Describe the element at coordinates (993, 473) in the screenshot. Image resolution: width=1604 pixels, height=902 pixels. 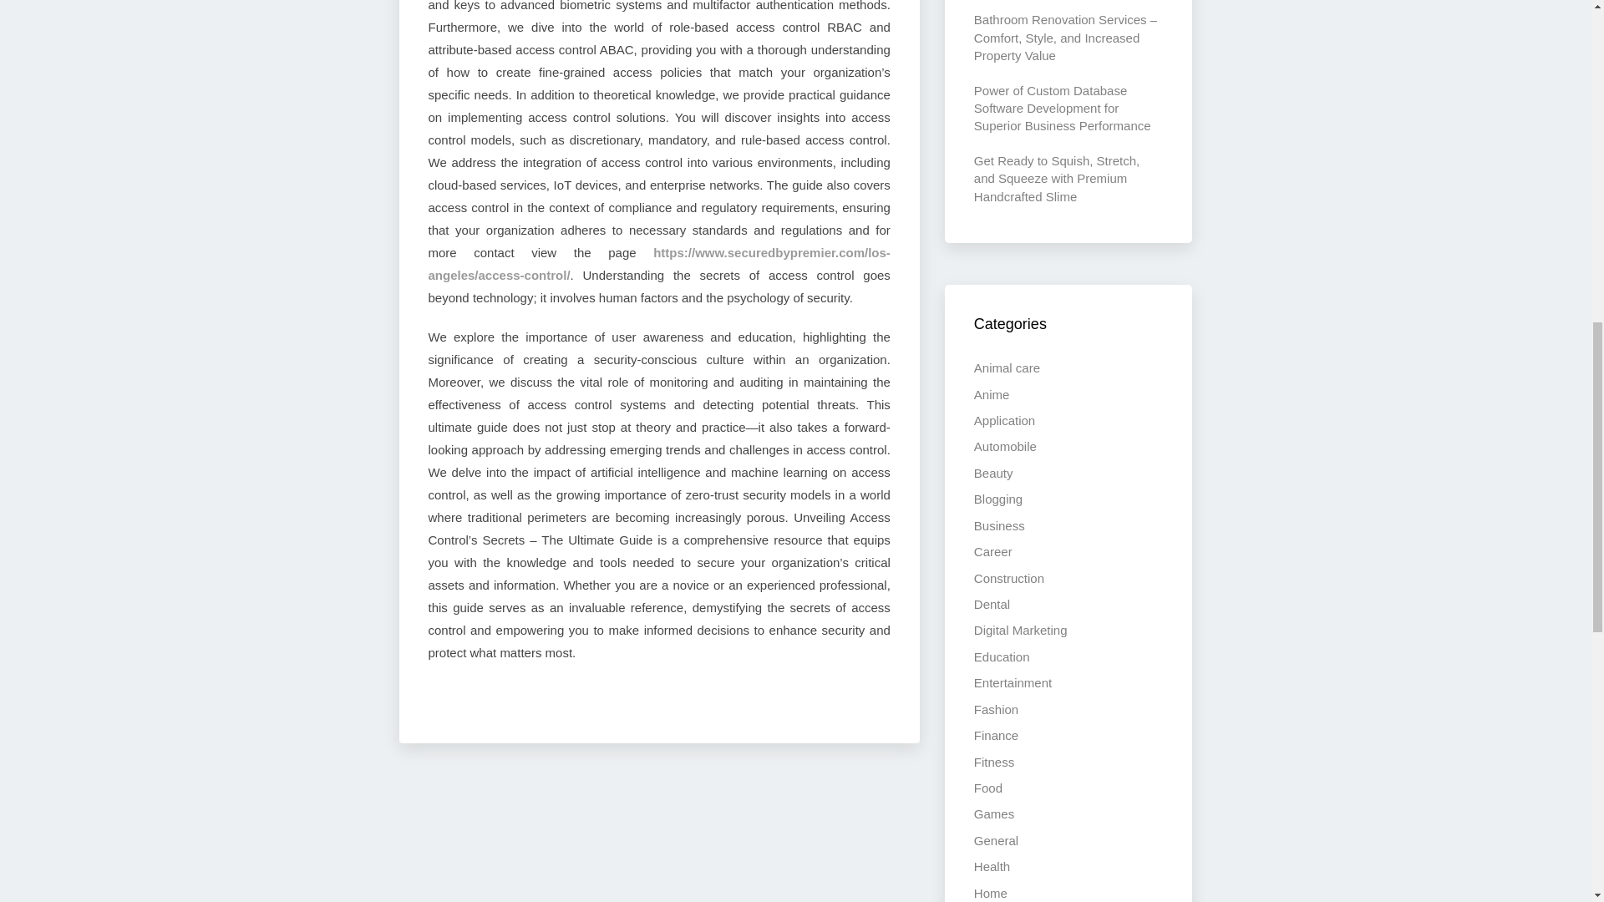
I see `Beauty` at that location.